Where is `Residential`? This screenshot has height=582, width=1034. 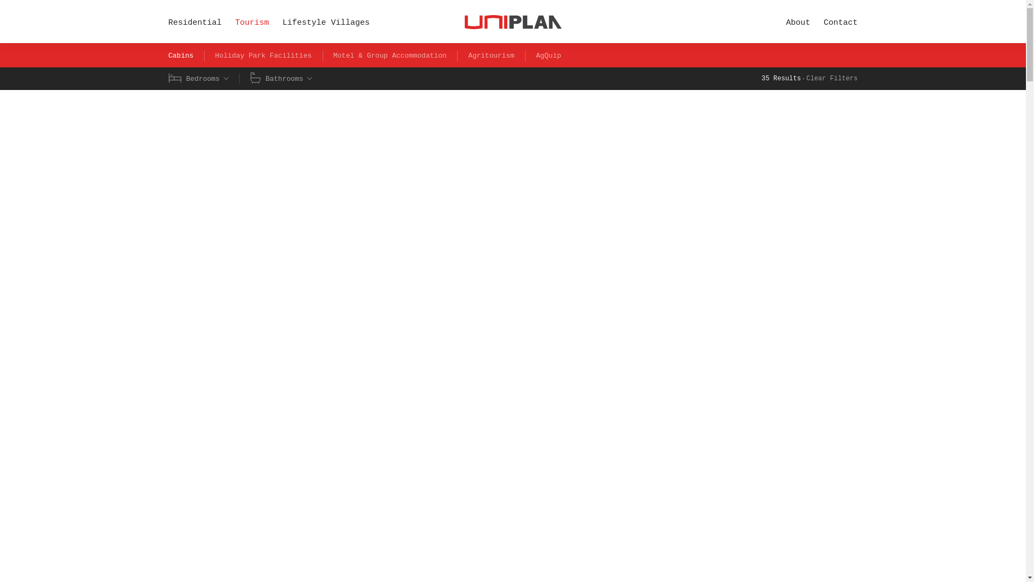 Residential is located at coordinates (194, 23).